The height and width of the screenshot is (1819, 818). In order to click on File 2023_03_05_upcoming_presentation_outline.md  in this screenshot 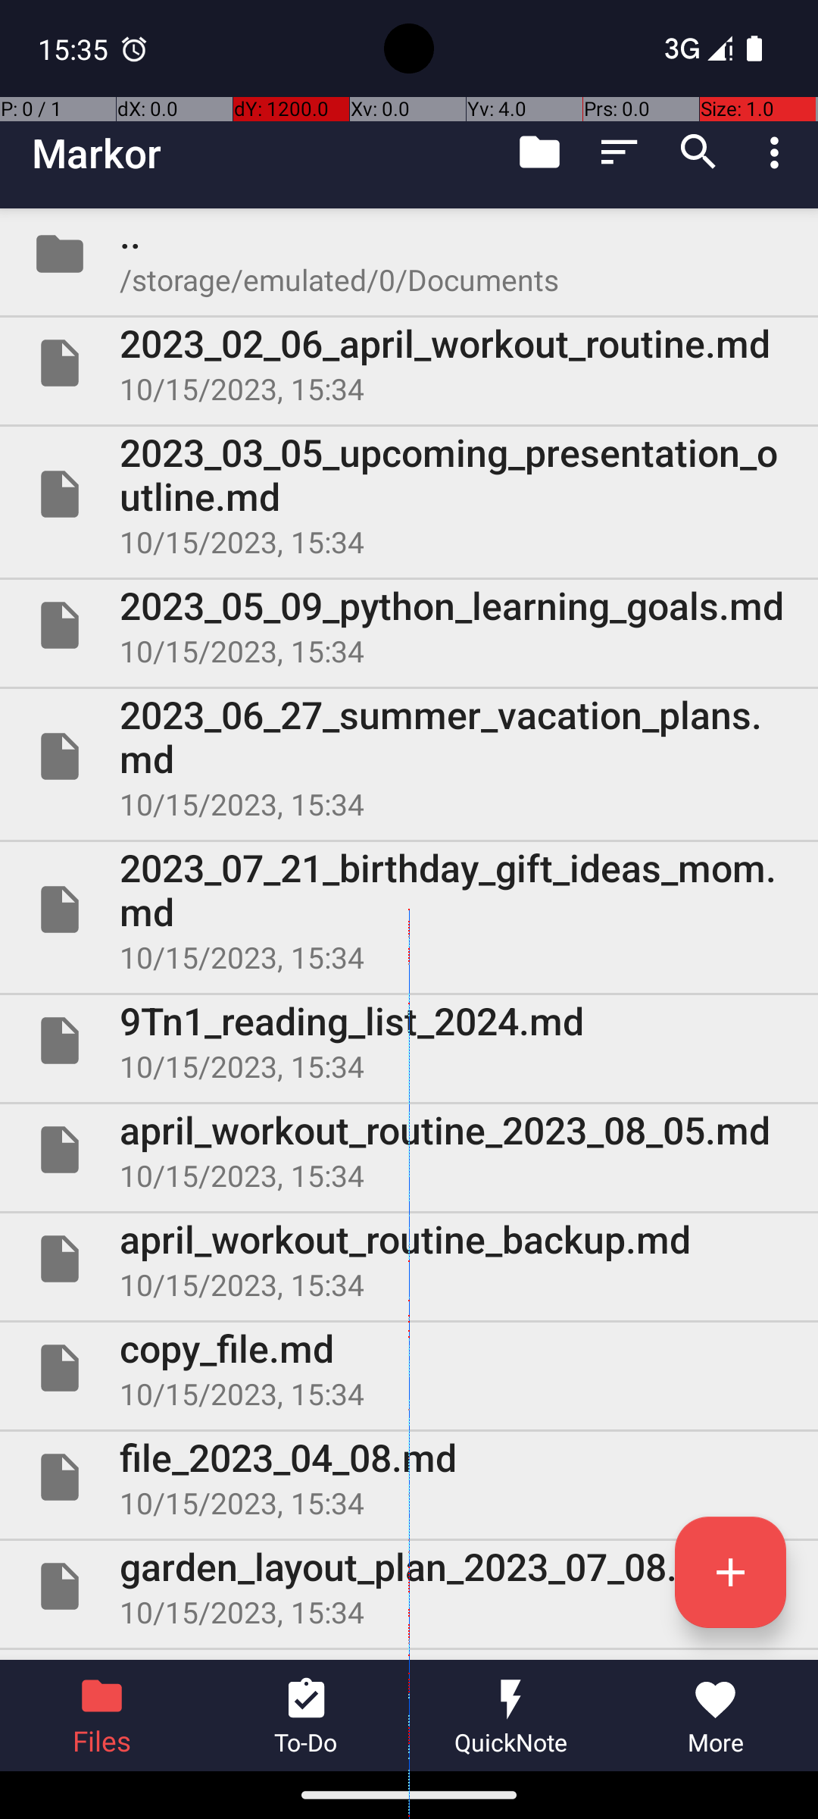, I will do `click(409, 494)`.